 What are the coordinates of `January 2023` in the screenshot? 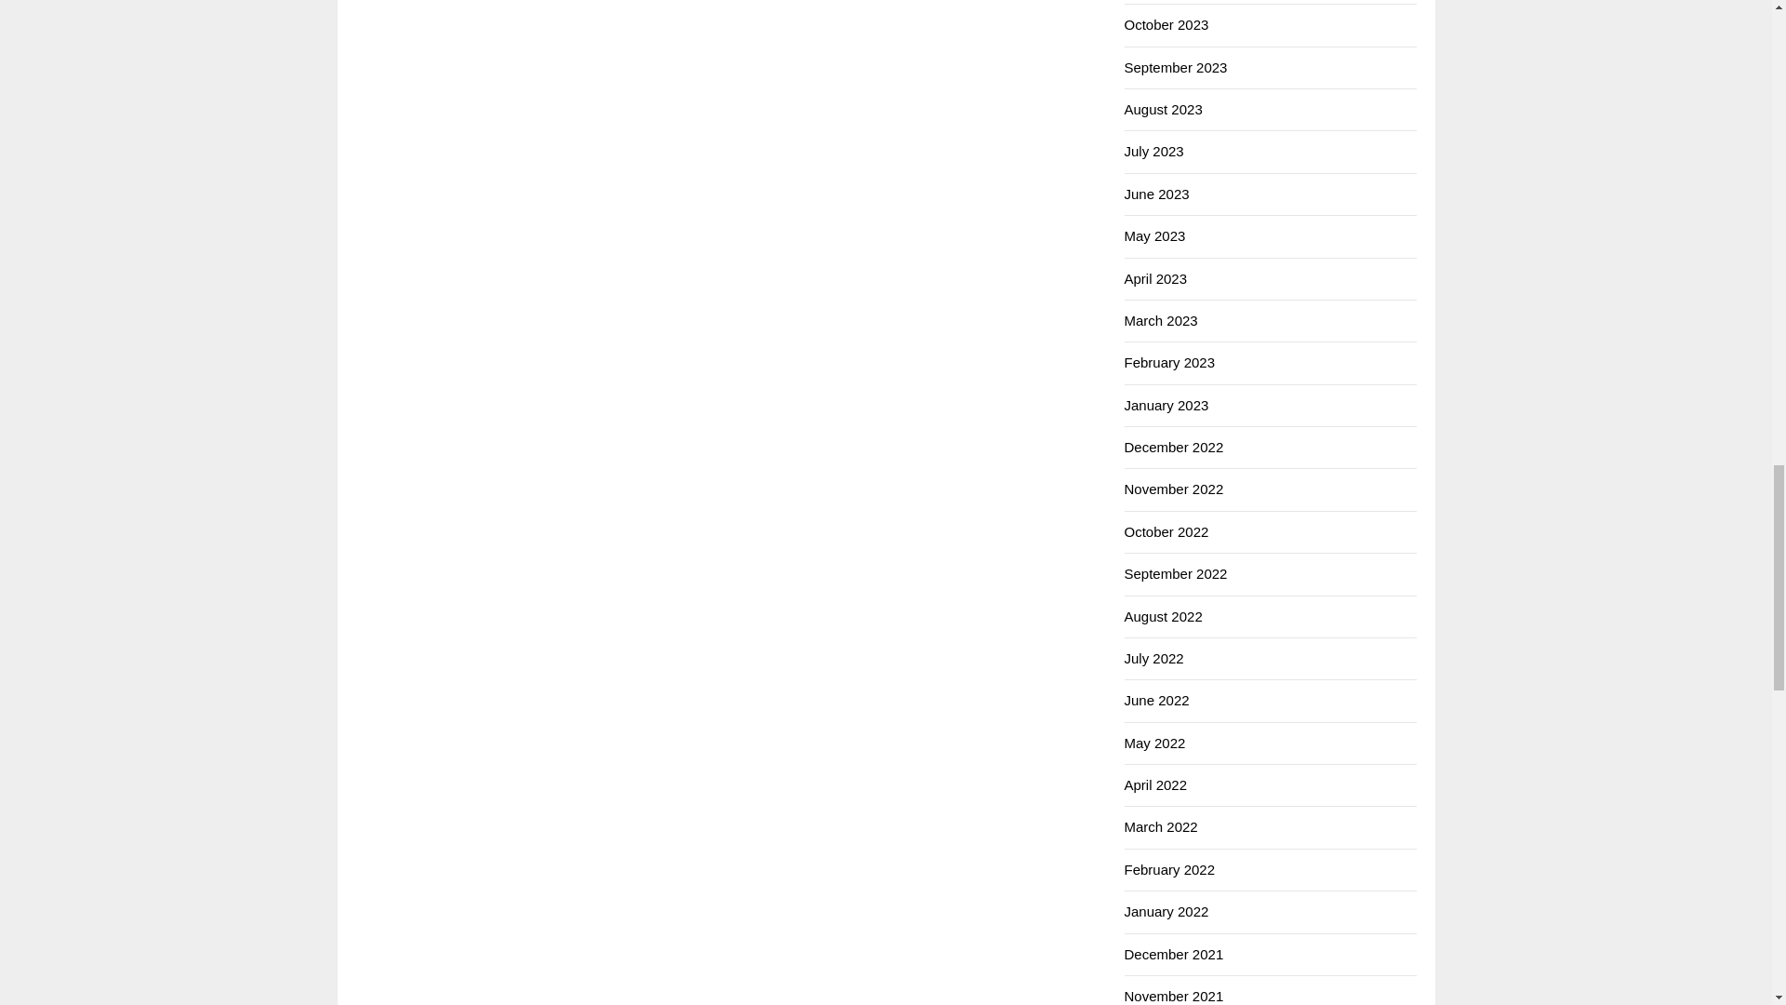 It's located at (1166, 404).